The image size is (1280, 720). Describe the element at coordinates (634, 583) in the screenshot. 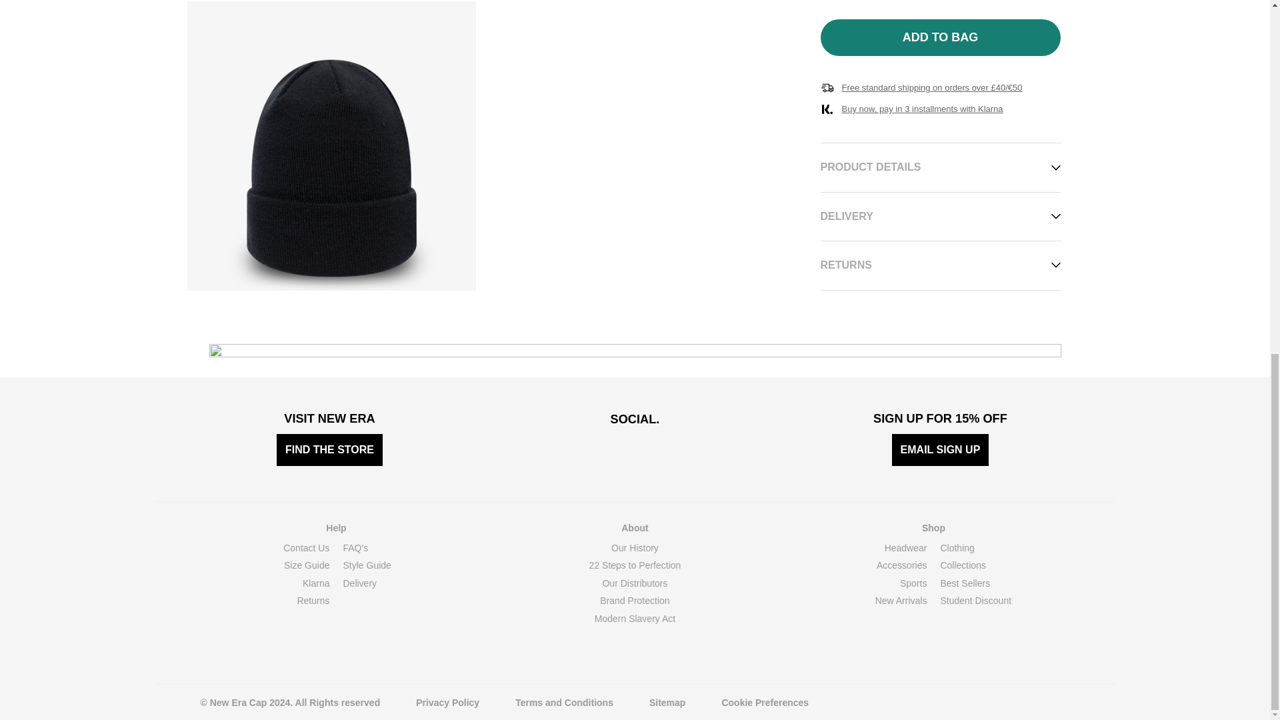

I see `Our Distributors` at that location.